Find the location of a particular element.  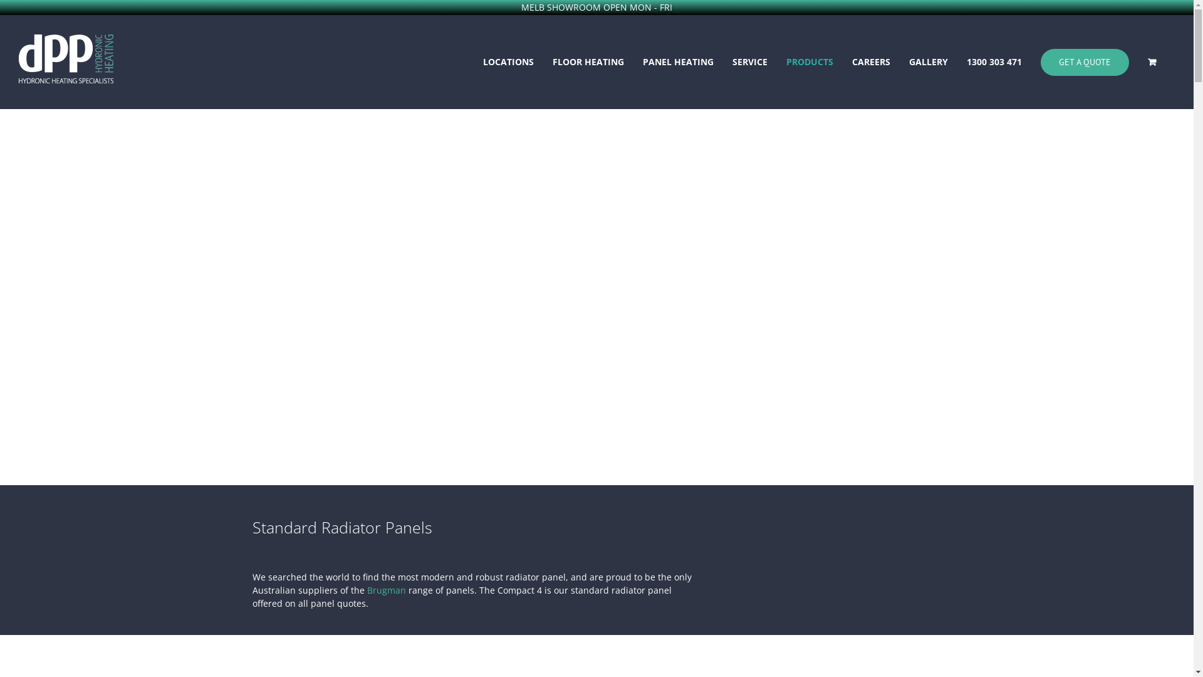

GET A QUOTE is located at coordinates (1085, 62).